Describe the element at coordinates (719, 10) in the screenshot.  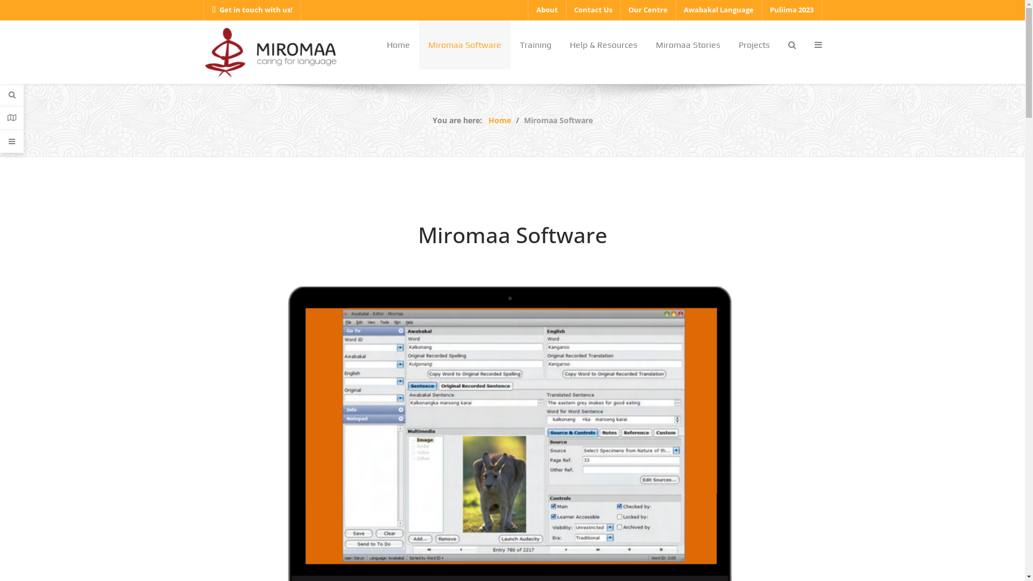
I see `Awabakal Language` at that location.